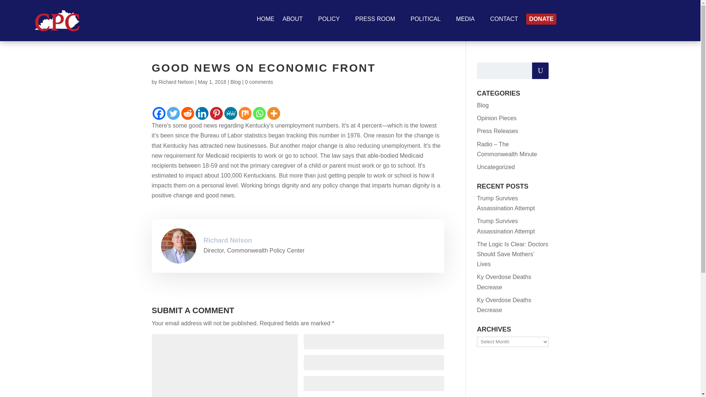 This screenshot has height=397, width=706. I want to click on ABOUT, so click(296, 21).